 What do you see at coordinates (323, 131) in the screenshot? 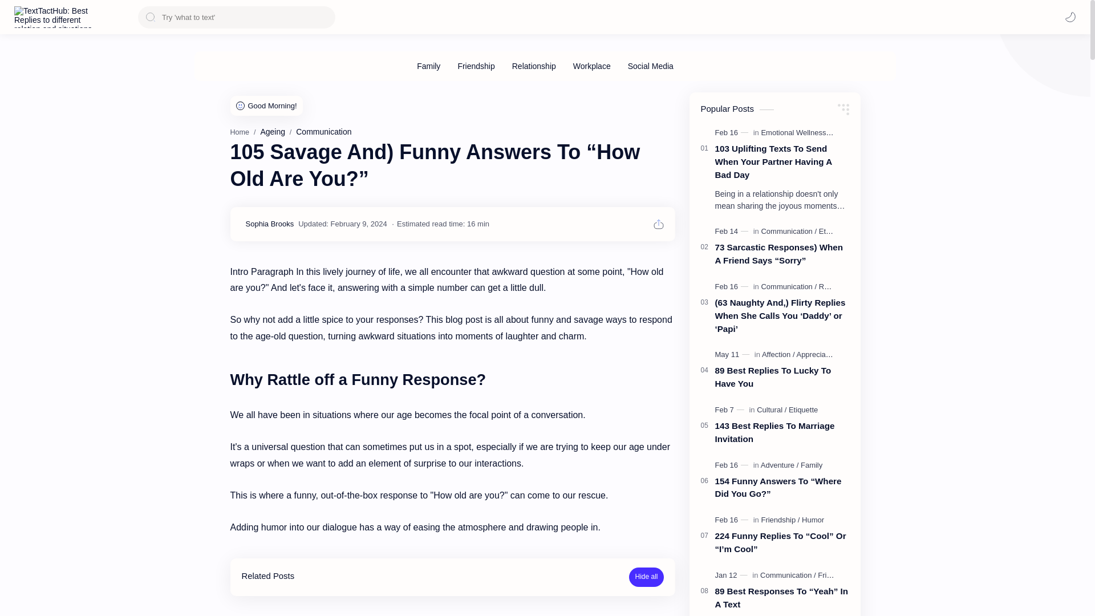
I see `Communication` at bounding box center [323, 131].